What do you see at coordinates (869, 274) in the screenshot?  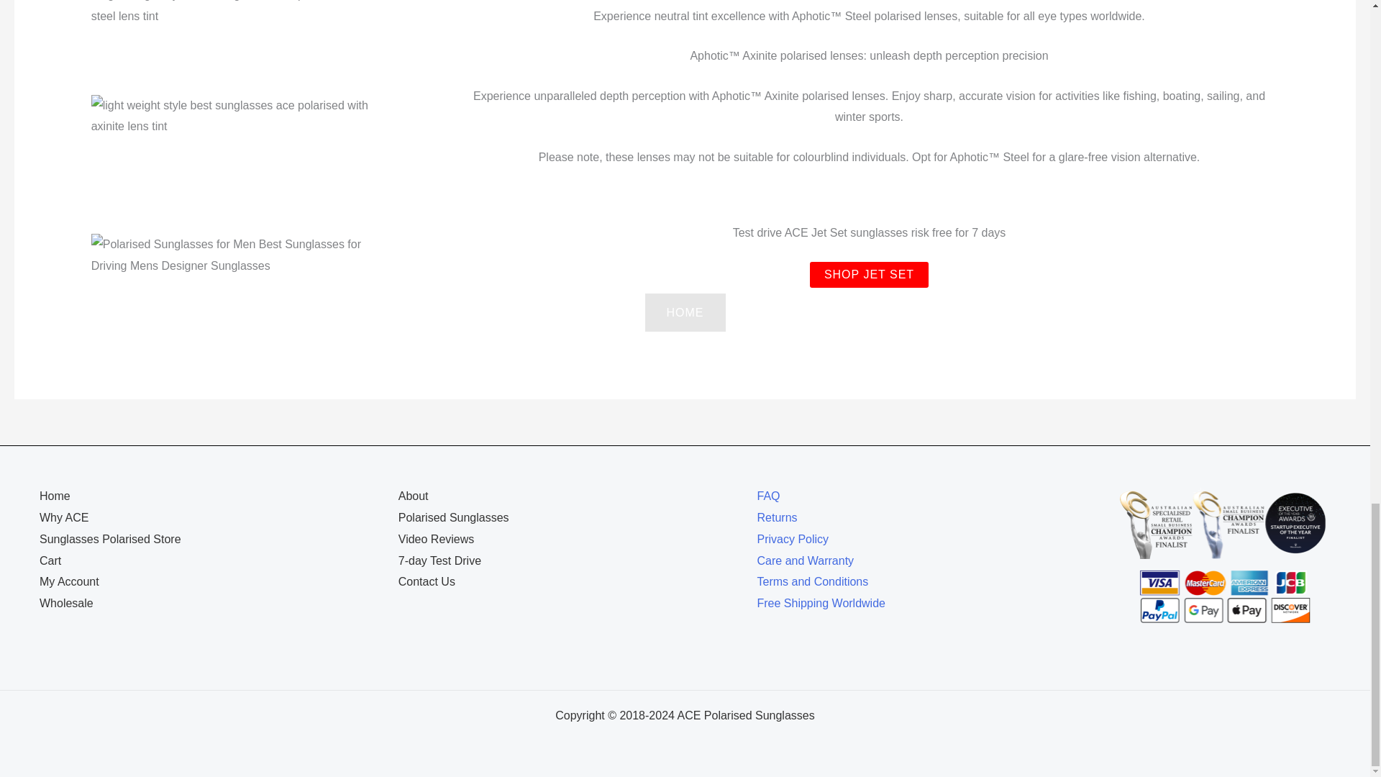 I see `SHOP JET SET` at bounding box center [869, 274].